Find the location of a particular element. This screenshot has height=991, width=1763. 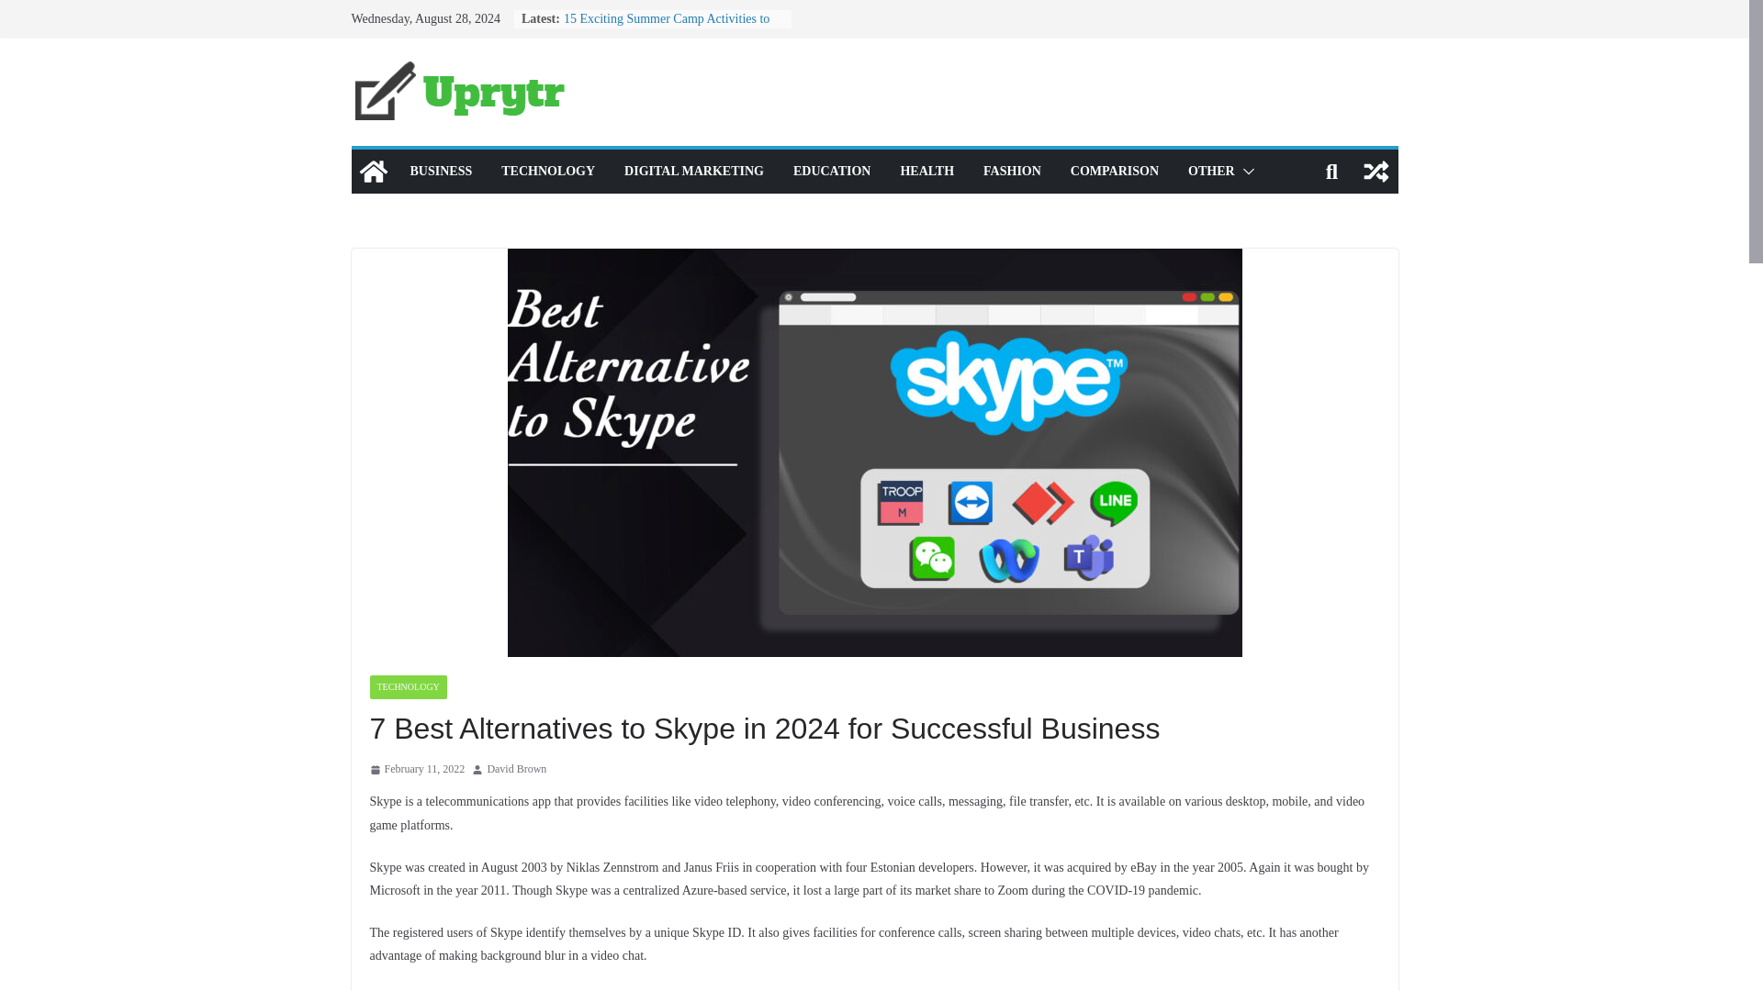

DIGITAL MARKETING is located at coordinates (693, 171).